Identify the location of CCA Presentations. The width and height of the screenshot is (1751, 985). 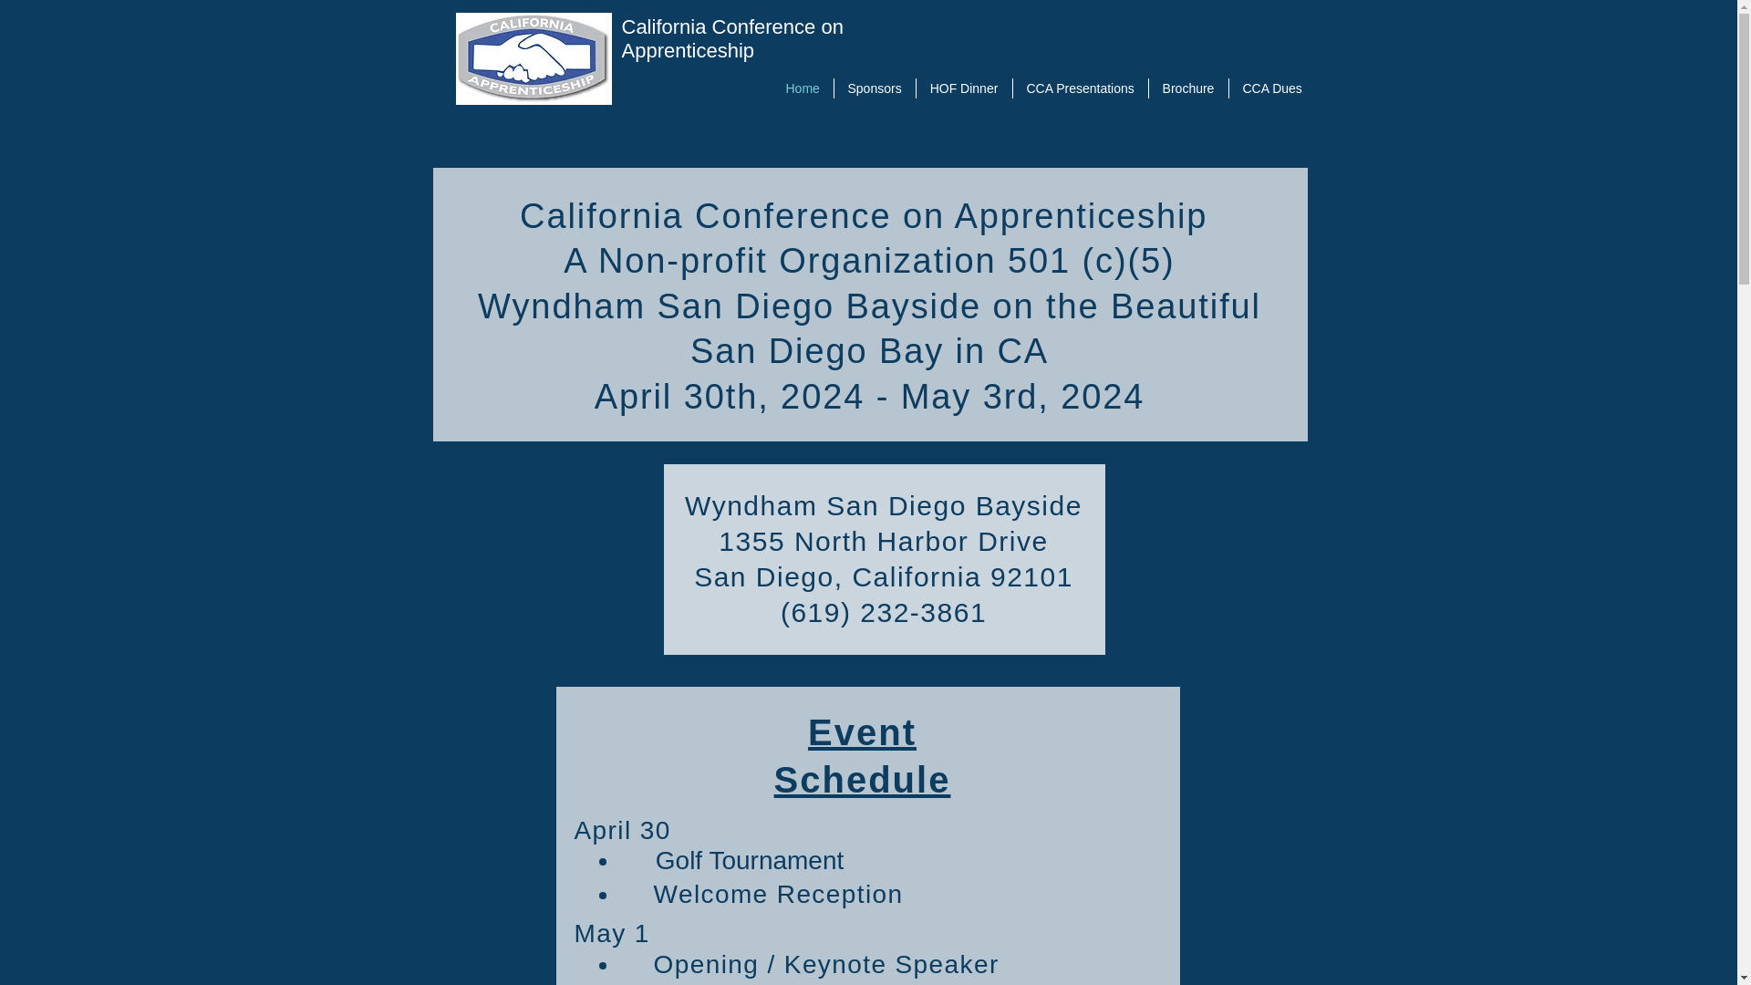
(1079, 88).